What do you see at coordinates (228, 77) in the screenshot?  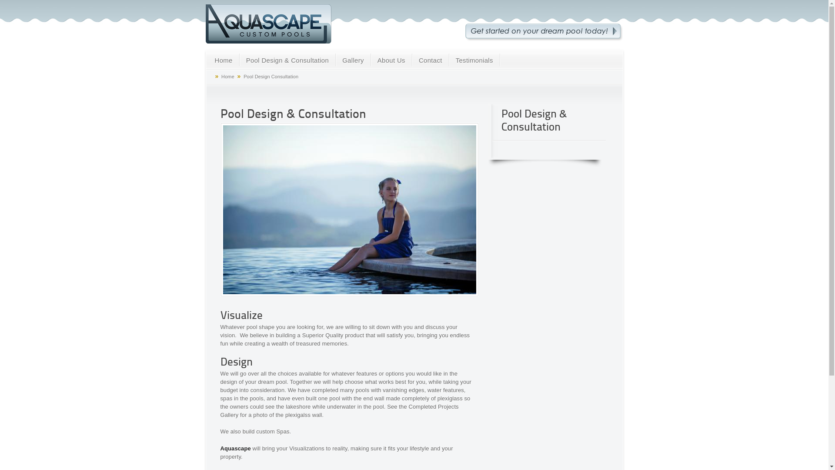 I see `Home` at bounding box center [228, 77].